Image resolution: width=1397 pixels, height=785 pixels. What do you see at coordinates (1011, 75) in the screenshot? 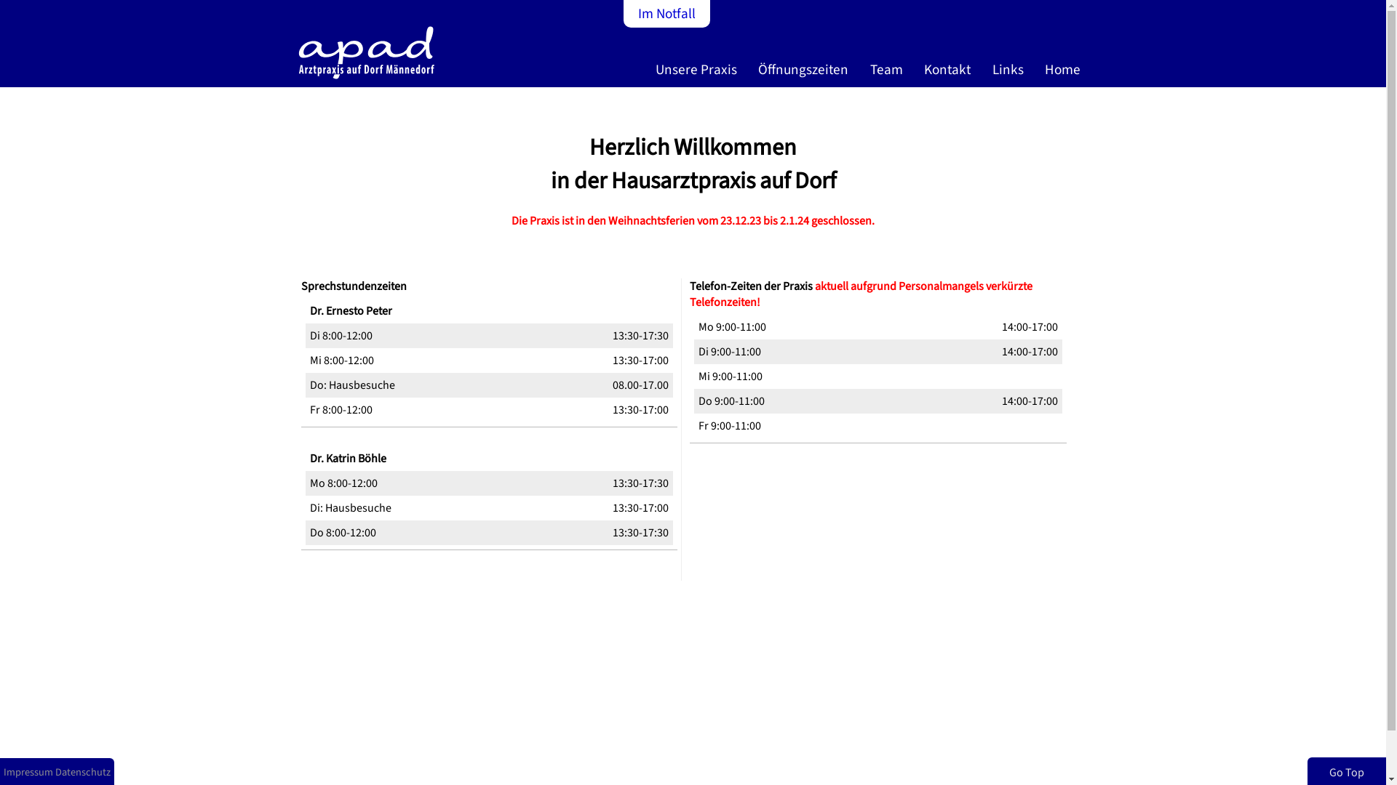
I see `Links` at bounding box center [1011, 75].